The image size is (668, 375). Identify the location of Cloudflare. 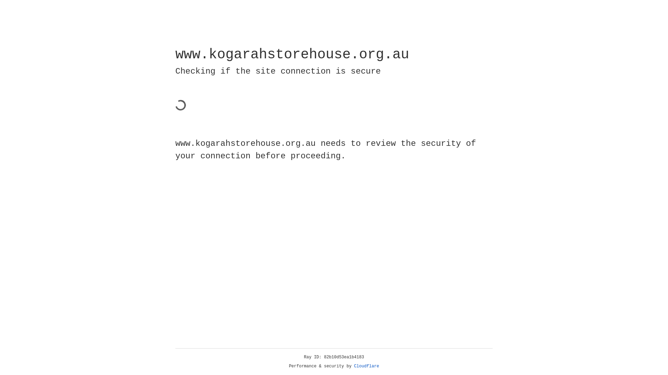
(367, 366).